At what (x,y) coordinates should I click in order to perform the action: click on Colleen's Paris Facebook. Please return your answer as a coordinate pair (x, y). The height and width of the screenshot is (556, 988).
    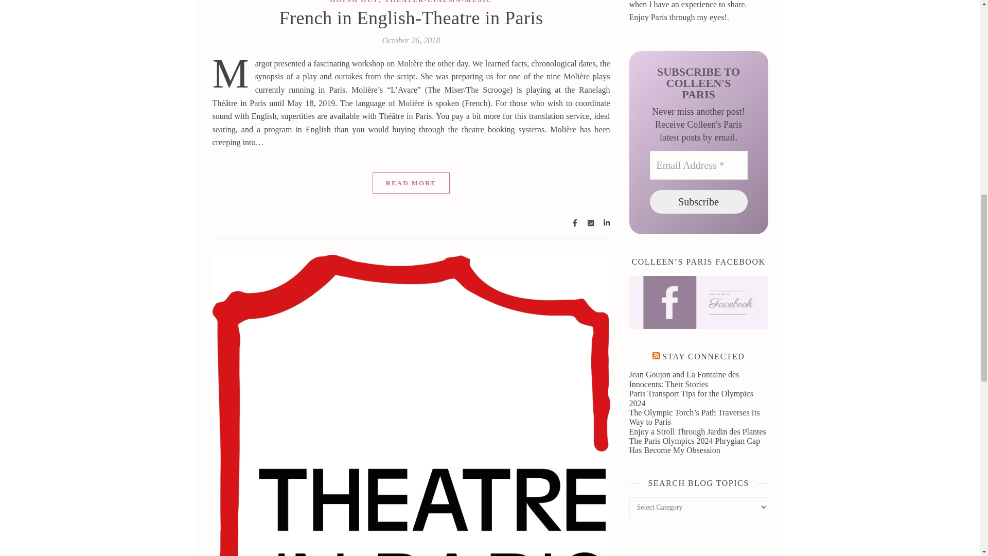
    Looking at the image, I should click on (698, 302).